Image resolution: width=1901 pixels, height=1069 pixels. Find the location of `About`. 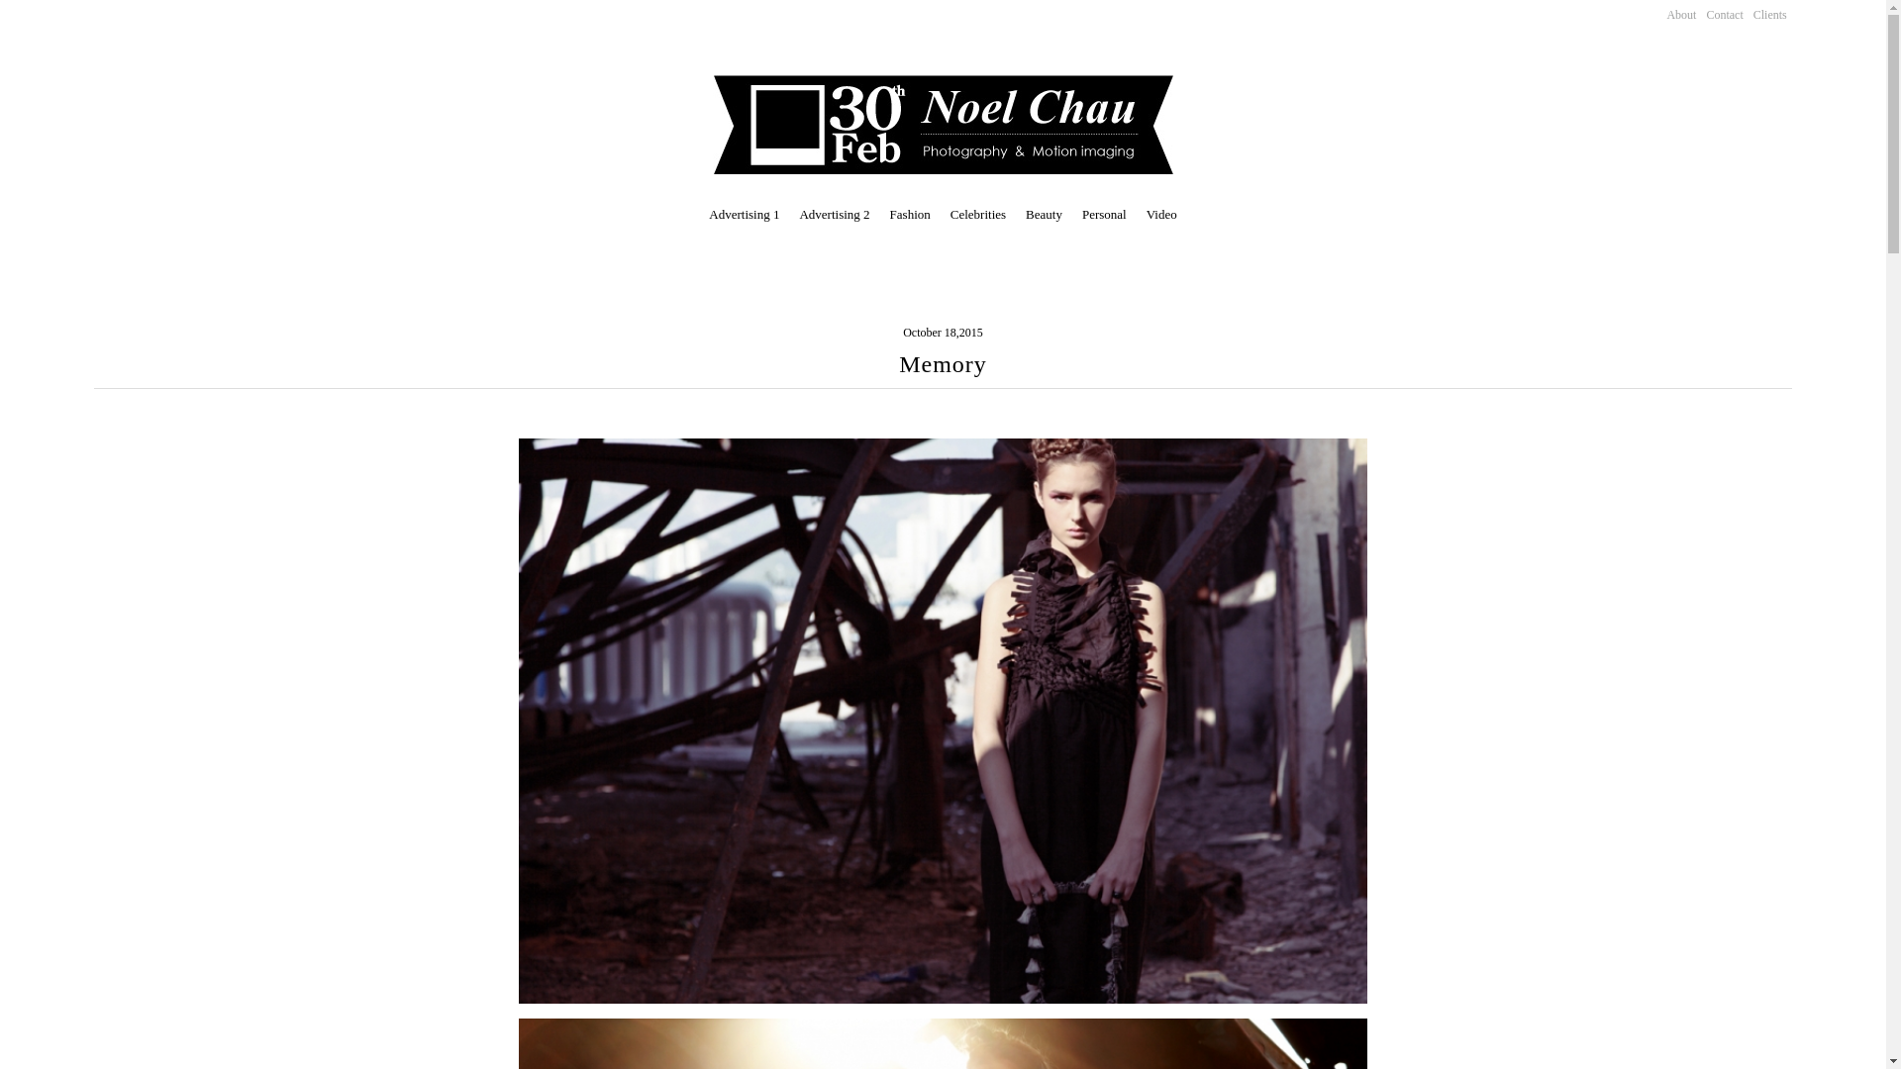

About is located at coordinates (1681, 15).